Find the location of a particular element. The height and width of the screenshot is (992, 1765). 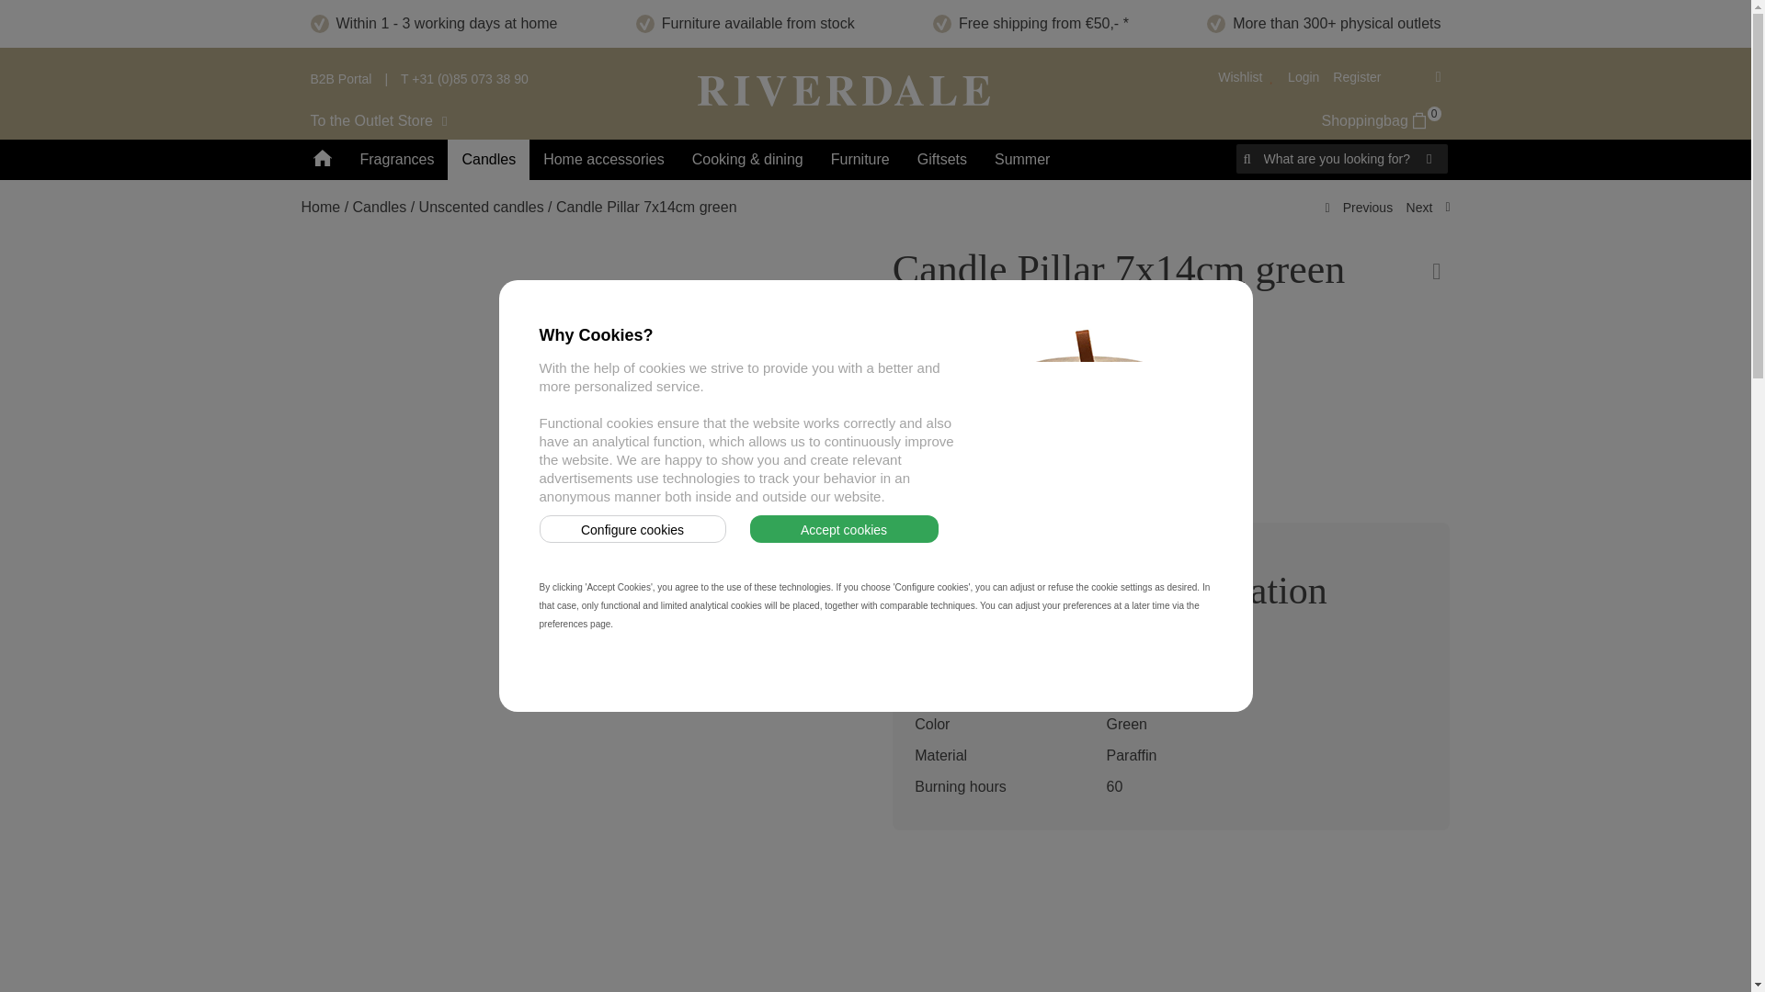

B2B Portal is located at coordinates (860, 160).